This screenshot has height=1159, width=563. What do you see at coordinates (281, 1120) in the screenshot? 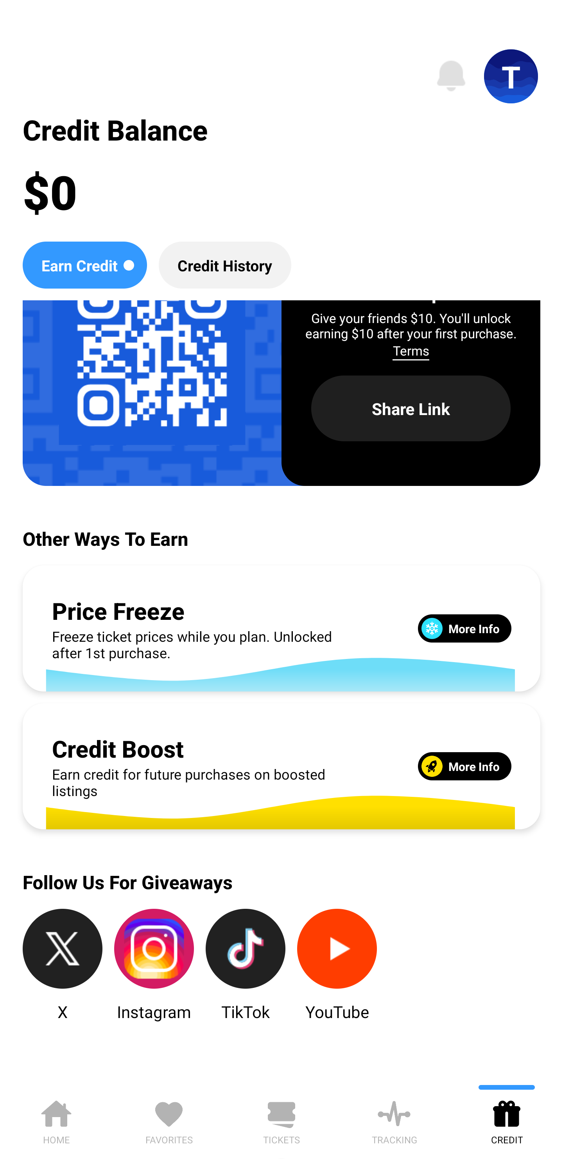
I see `TICKETS` at bounding box center [281, 1120].